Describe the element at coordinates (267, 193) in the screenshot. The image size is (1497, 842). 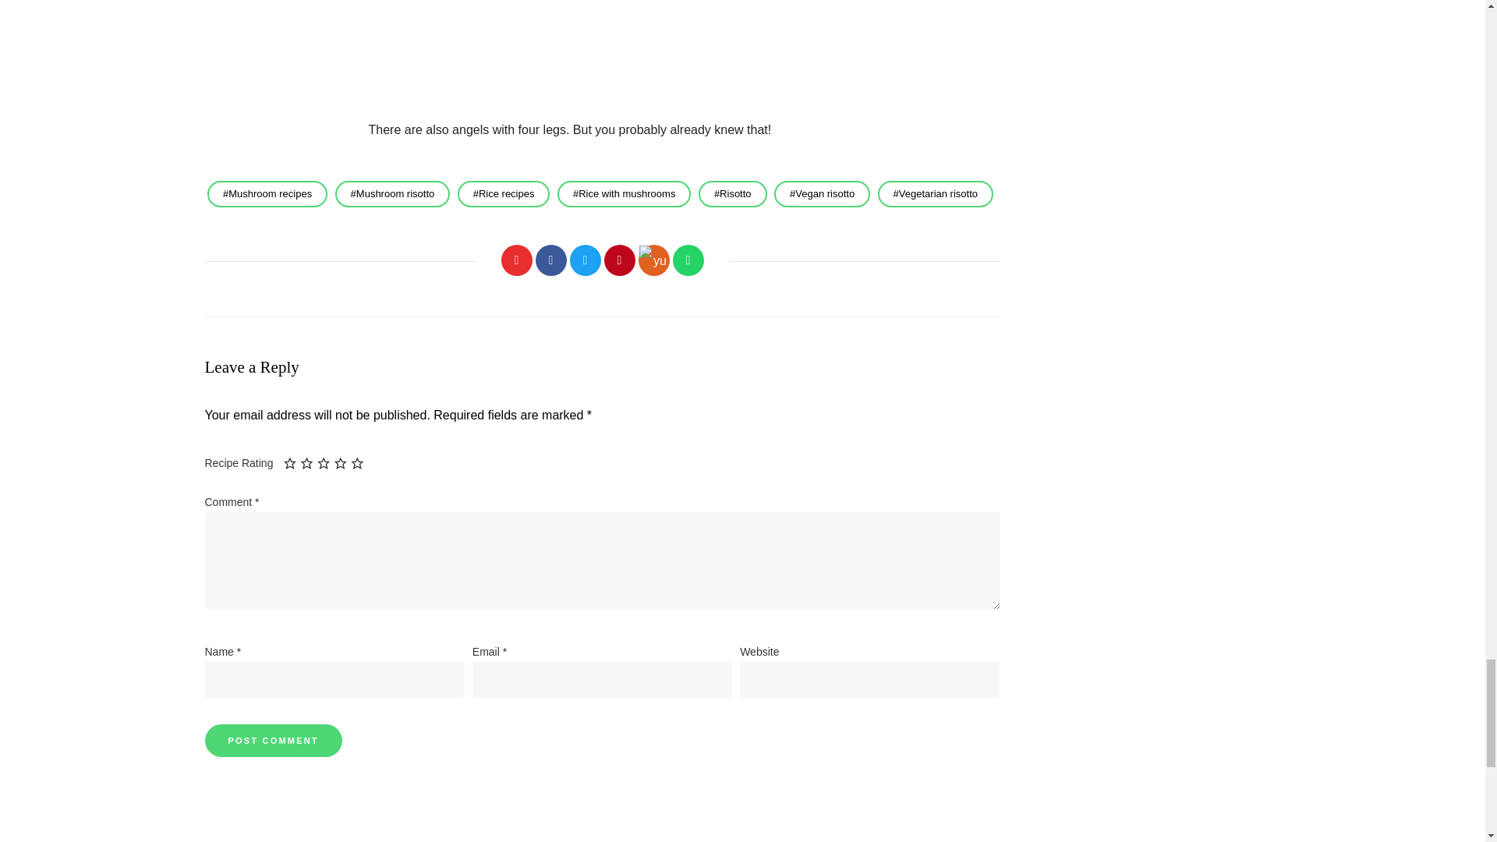
I see `Mushroom recipes` at that location.